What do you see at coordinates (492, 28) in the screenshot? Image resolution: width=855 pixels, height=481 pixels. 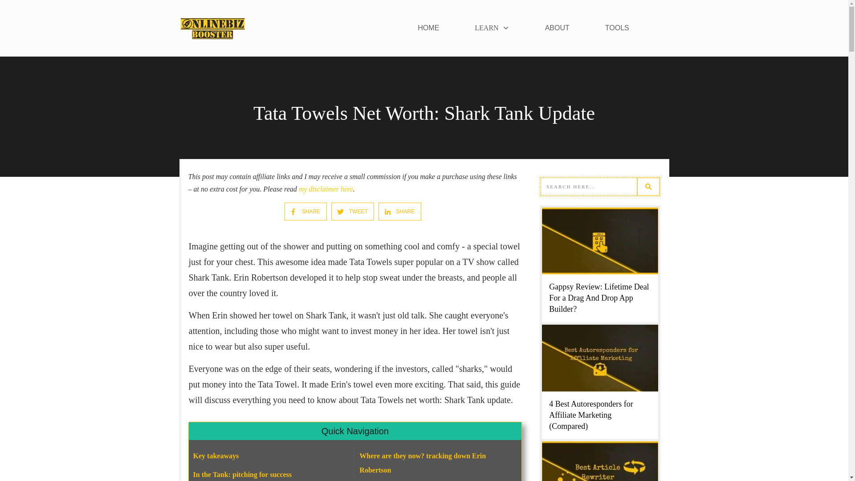 I see `LEARN` at bounding box center [492, 28].